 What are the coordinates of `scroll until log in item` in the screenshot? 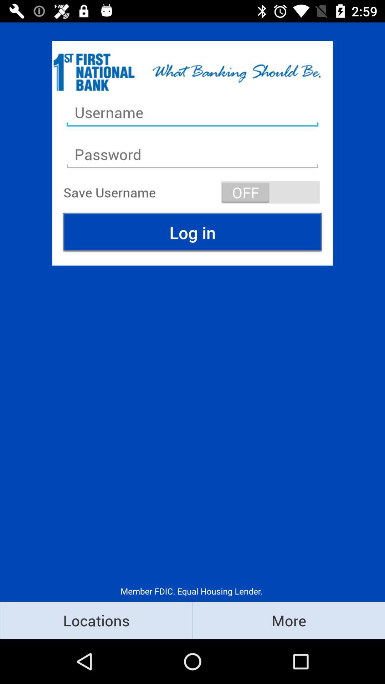 It's located at (192, 232).